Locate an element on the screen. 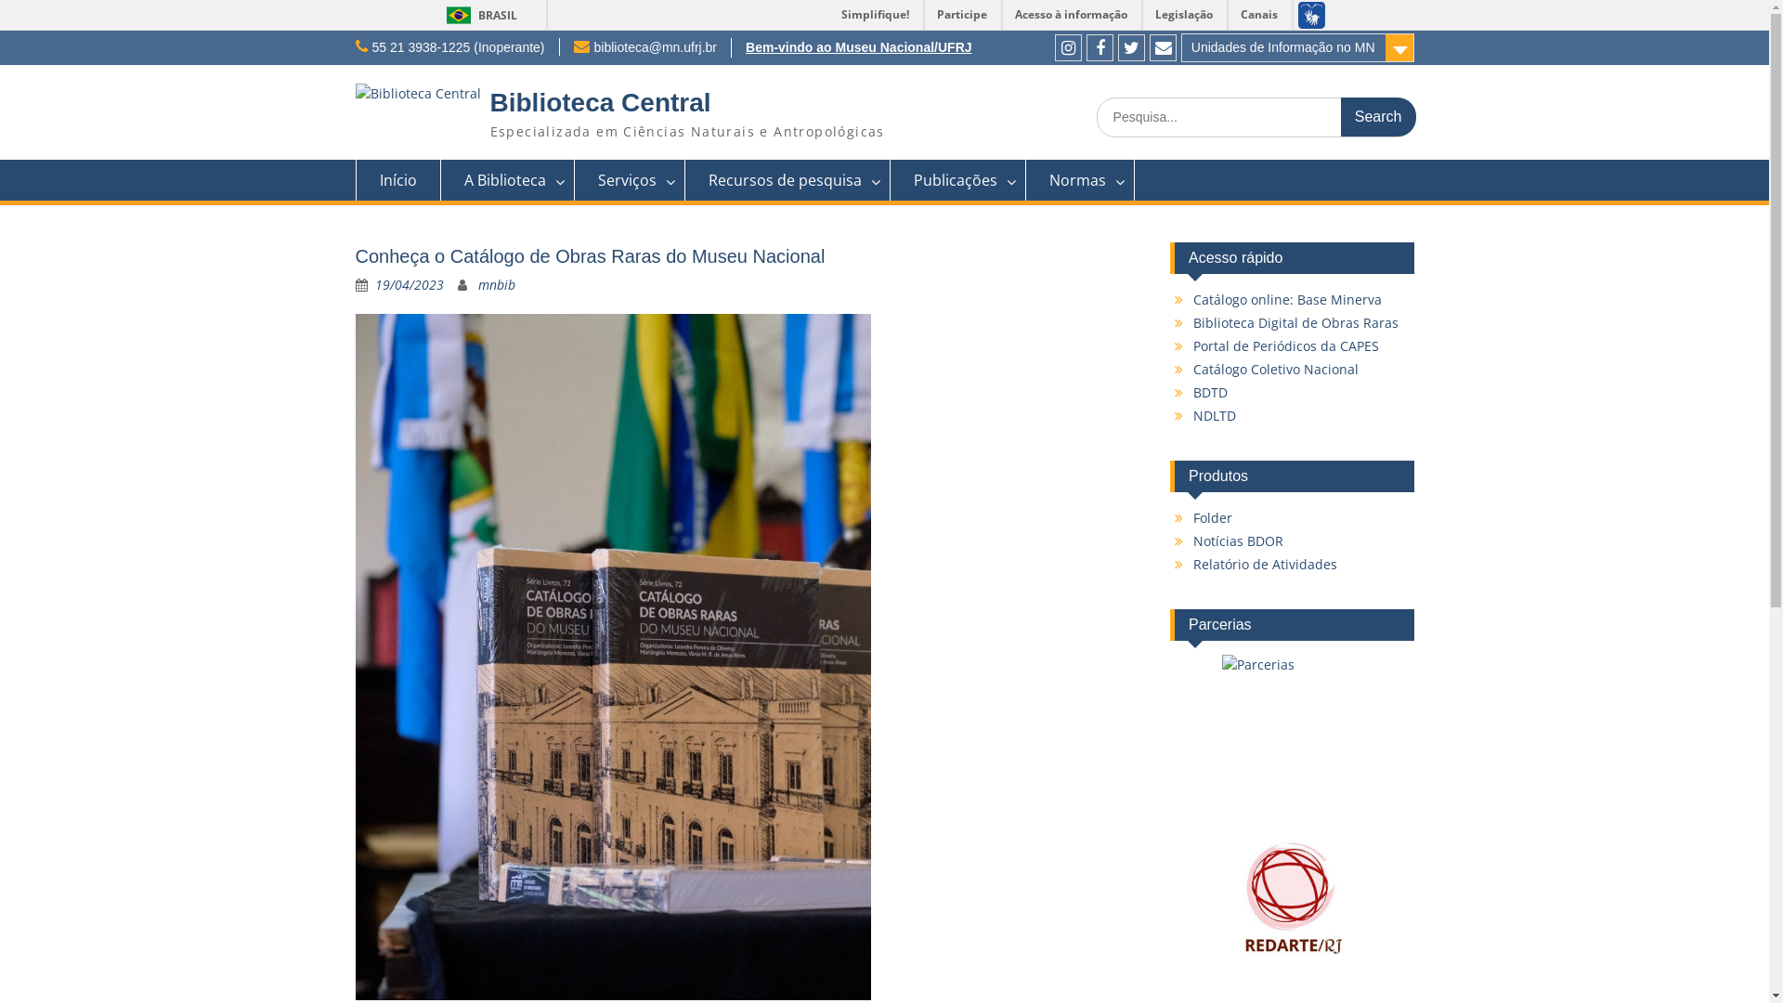  Twitter is located at coordinates (1131, 48).